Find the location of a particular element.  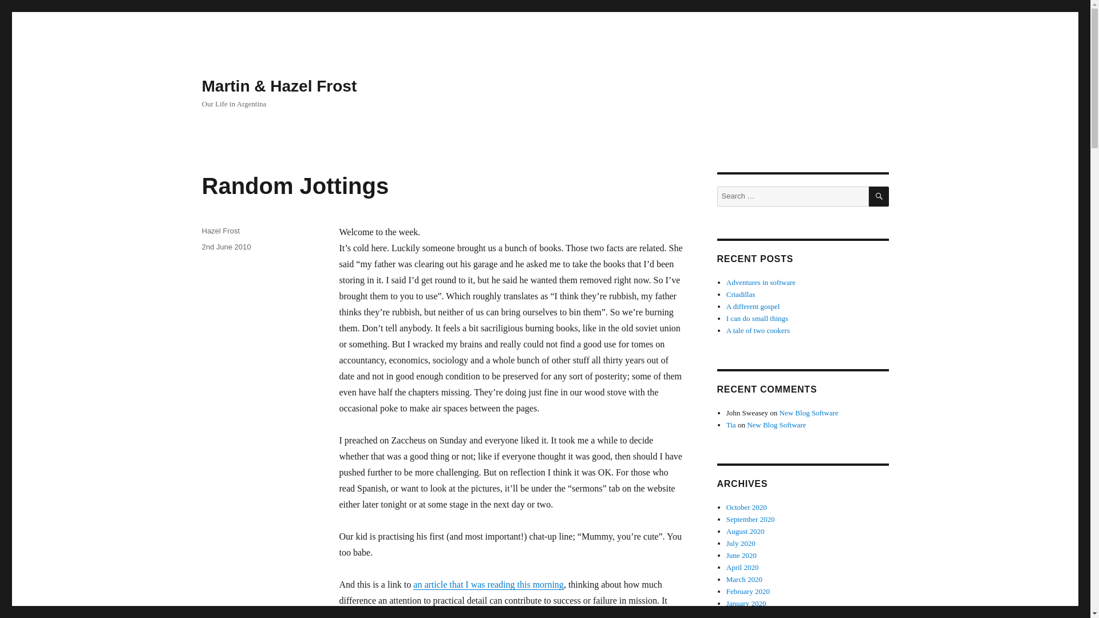

New Blog Software is located at coordinates (808, 413).